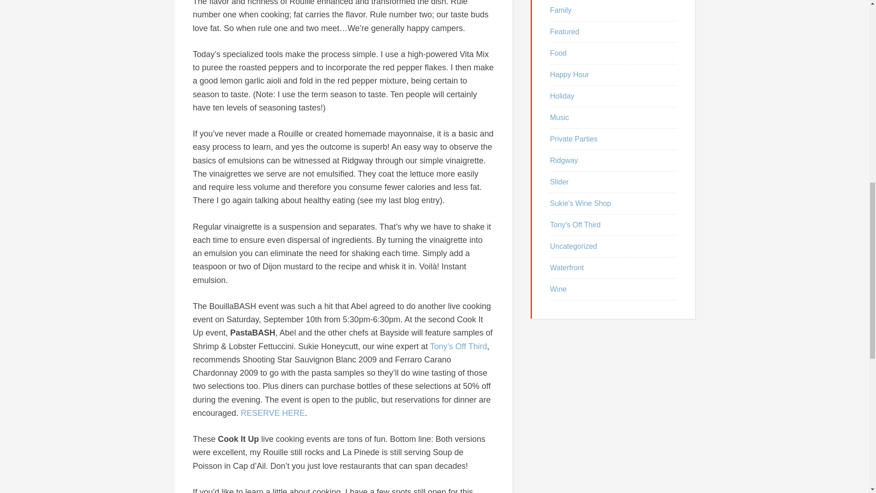  I want to click on Waterfront, so click(567, 267).